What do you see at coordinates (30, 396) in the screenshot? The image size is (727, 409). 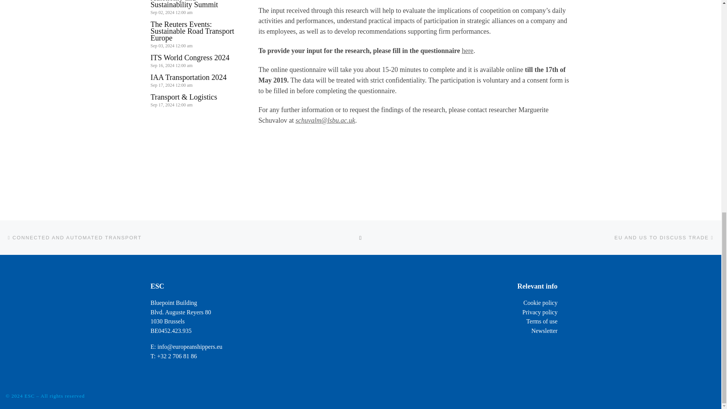 I see `ESC` at bounding box center [30, 396].